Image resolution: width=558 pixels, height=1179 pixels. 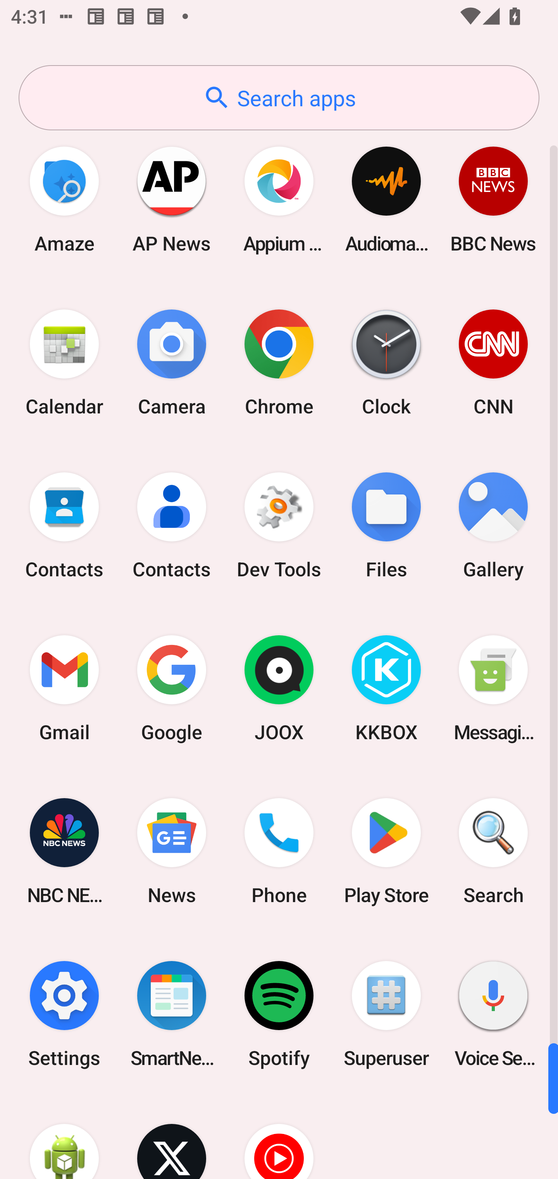 I want to click on Camera, so click(x=172, y=362).